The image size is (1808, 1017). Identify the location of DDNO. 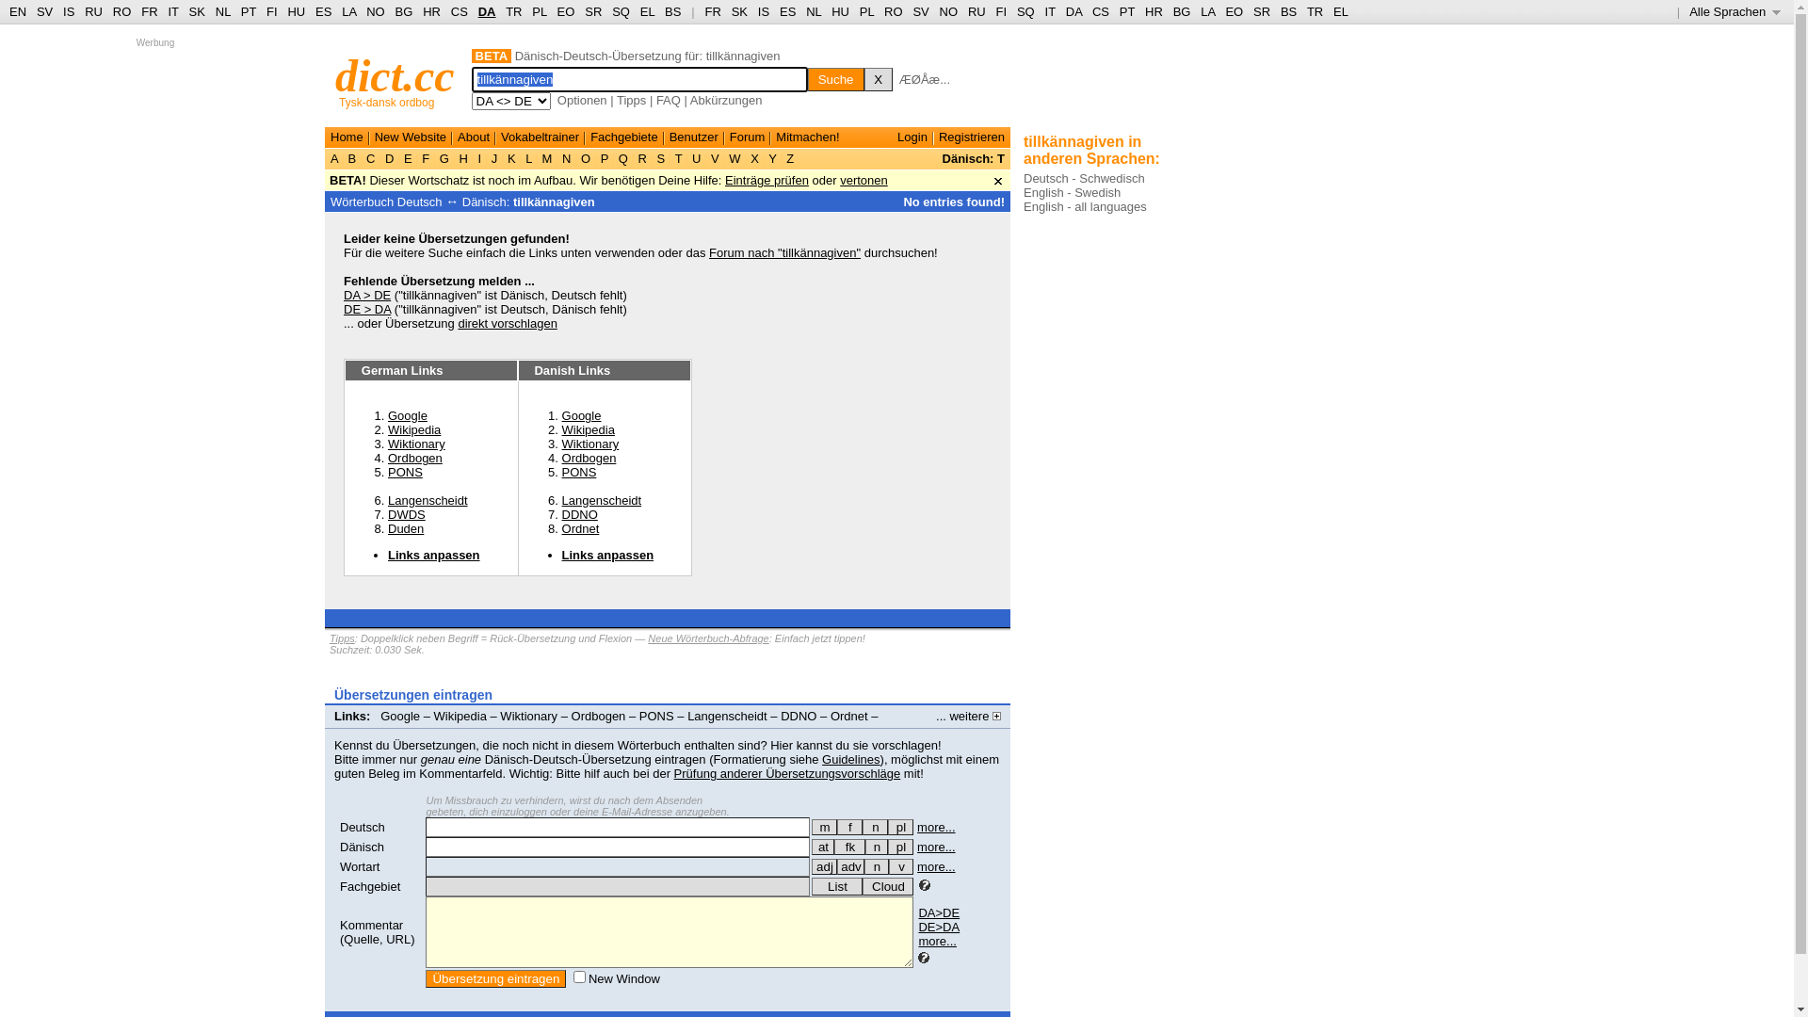
(580, 514).